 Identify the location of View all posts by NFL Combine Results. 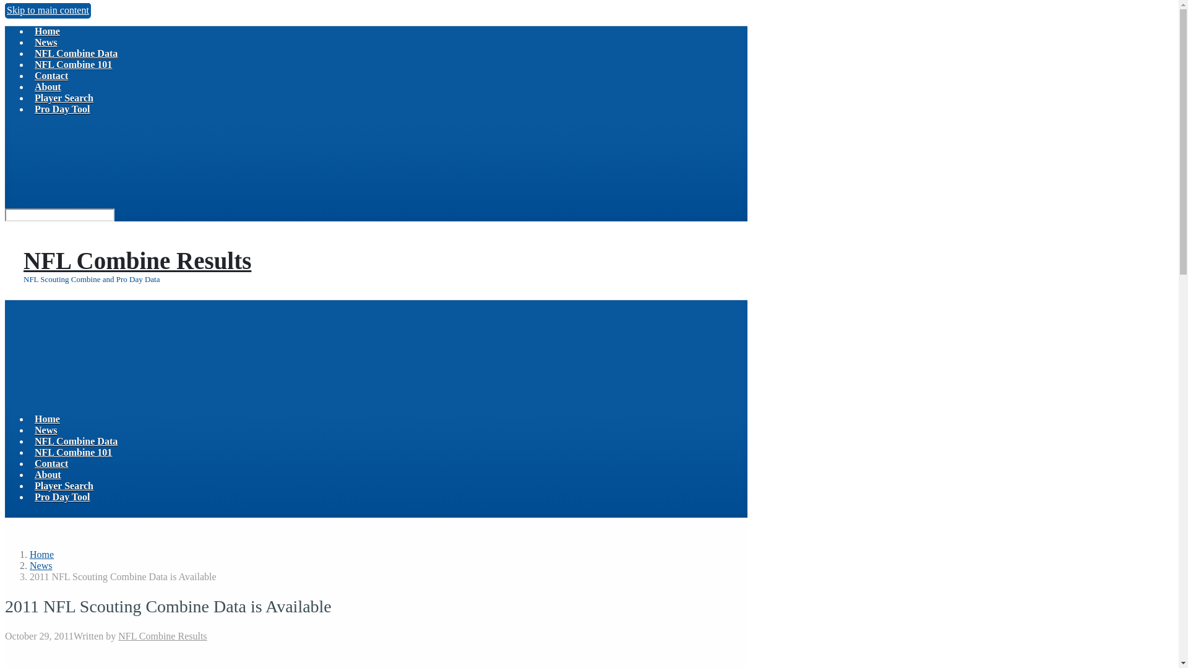
(162, 636).